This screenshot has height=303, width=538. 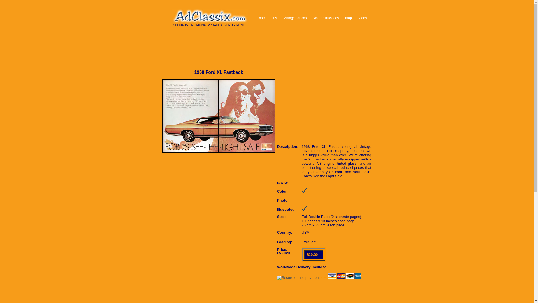 I want to click on map, so click(x=349, y=18).